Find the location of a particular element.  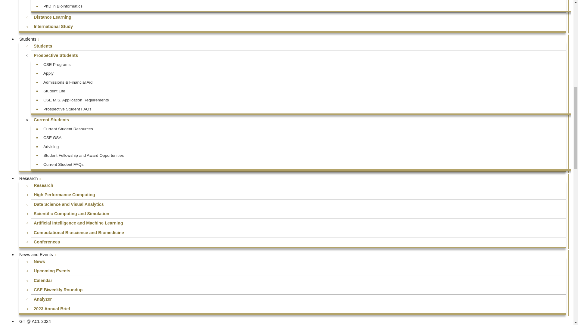

News is located at coordinates (298, 262).